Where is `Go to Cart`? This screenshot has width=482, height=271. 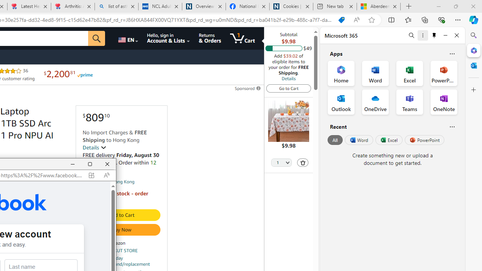 Go to Cart is located at coordinates (288, 88).